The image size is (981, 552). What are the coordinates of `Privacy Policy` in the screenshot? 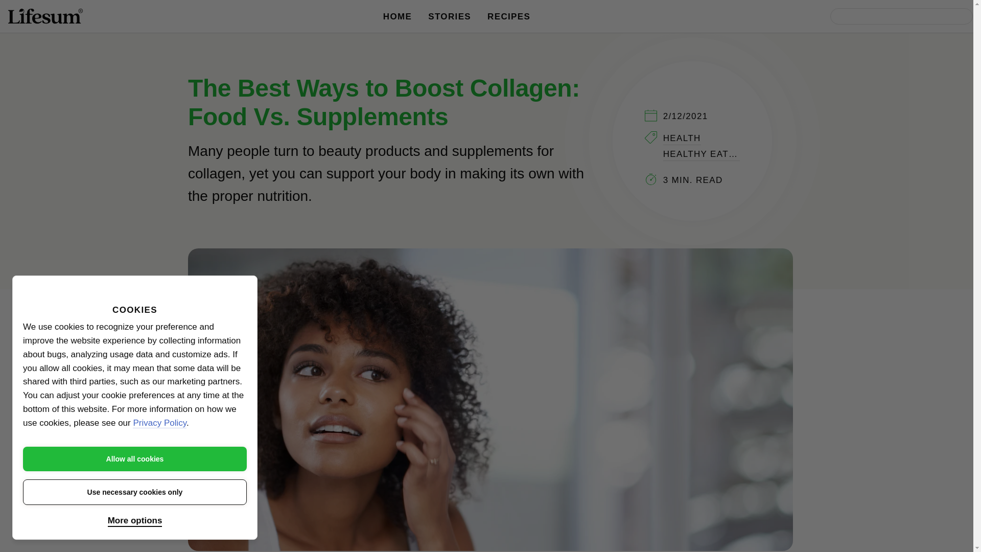 It's located at (159, 423).